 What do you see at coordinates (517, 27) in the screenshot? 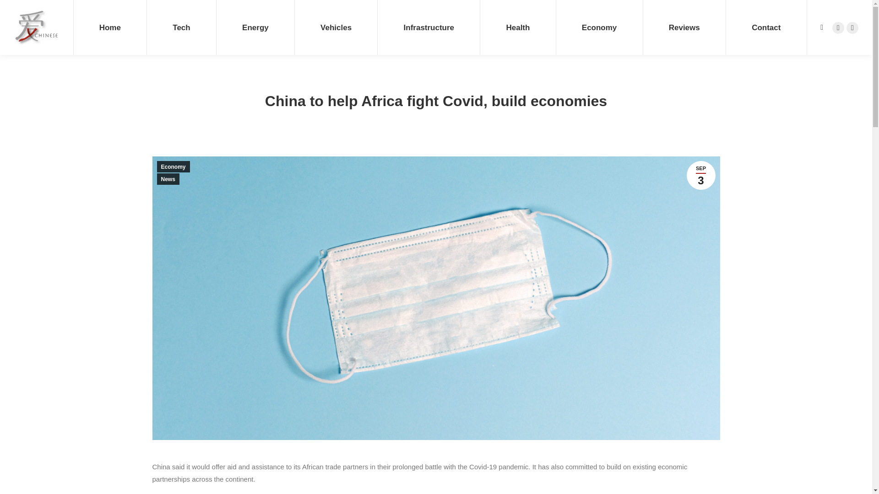
I see `Twitter page opens in new window` at bounding box center [517, 27].